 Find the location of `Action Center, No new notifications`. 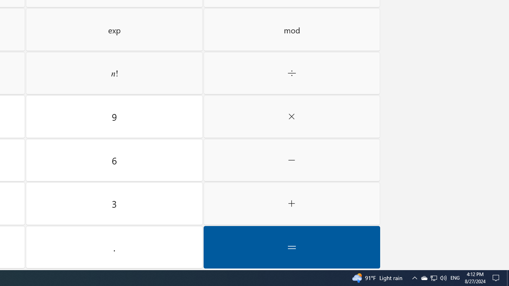

Action Center, No new notifications is located at coordinates (433, 278).